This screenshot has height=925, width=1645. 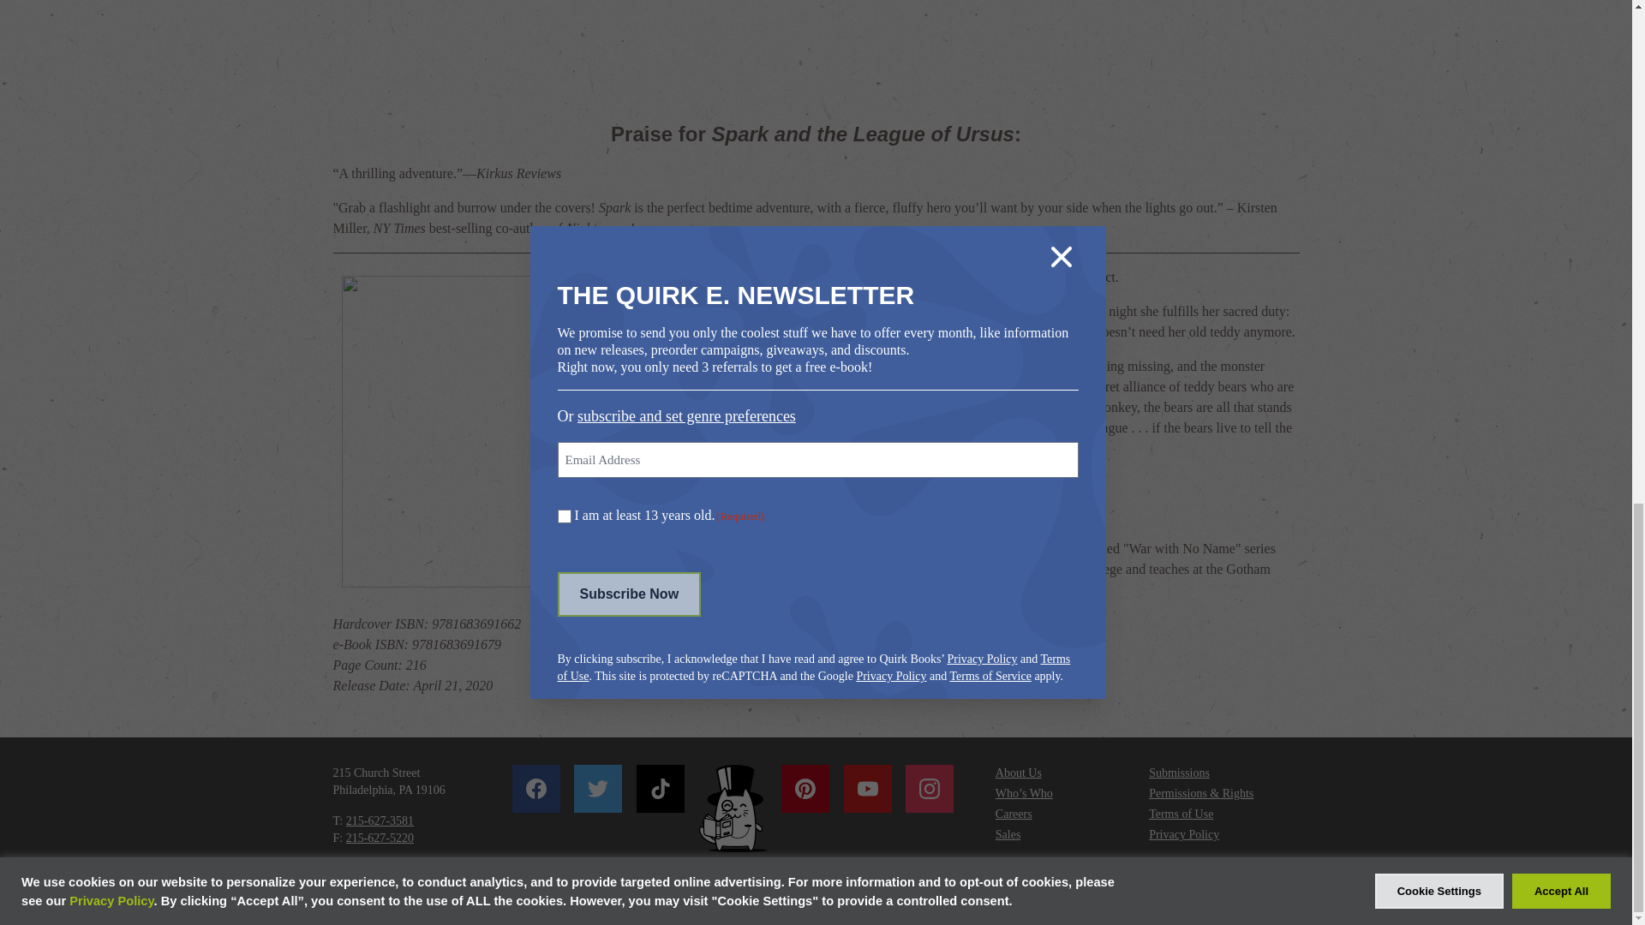 What do you see at coordinates (1179, 773) in the screenshot?
I see `Submissions` at bounding box center [1179, 773].